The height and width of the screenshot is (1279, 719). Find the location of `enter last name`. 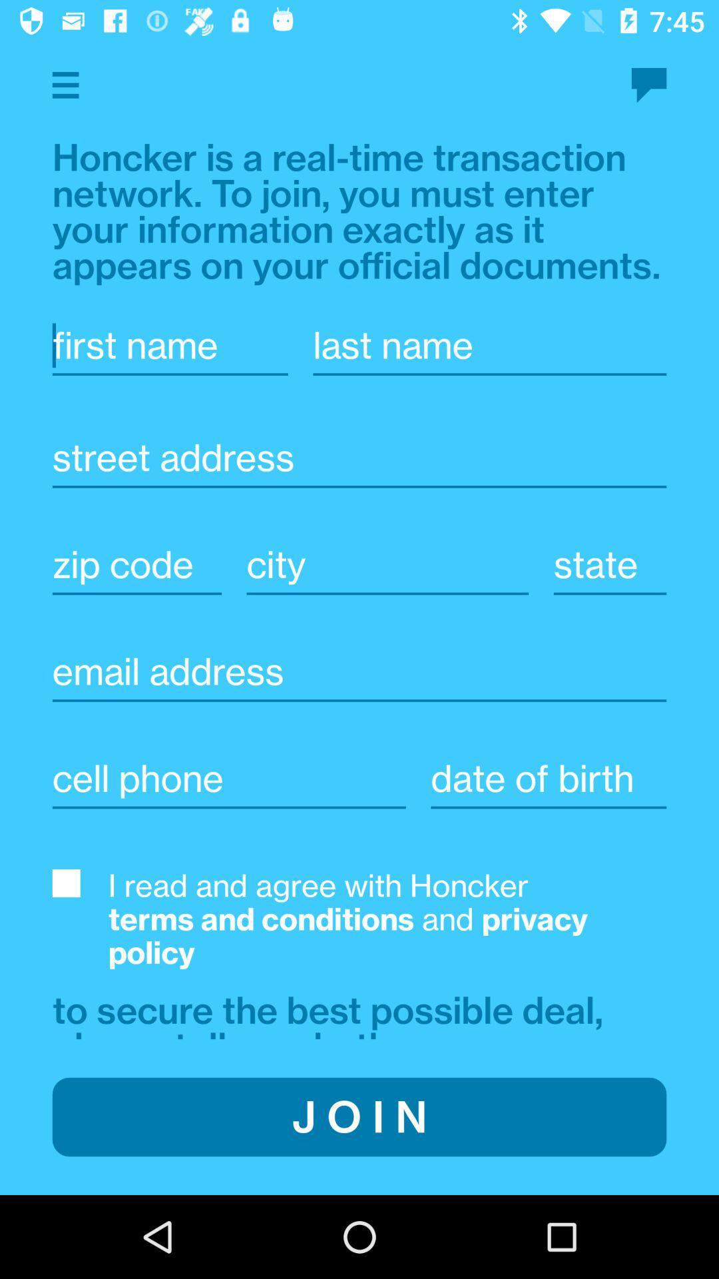

enter last name is located at coordinates (490, 345).